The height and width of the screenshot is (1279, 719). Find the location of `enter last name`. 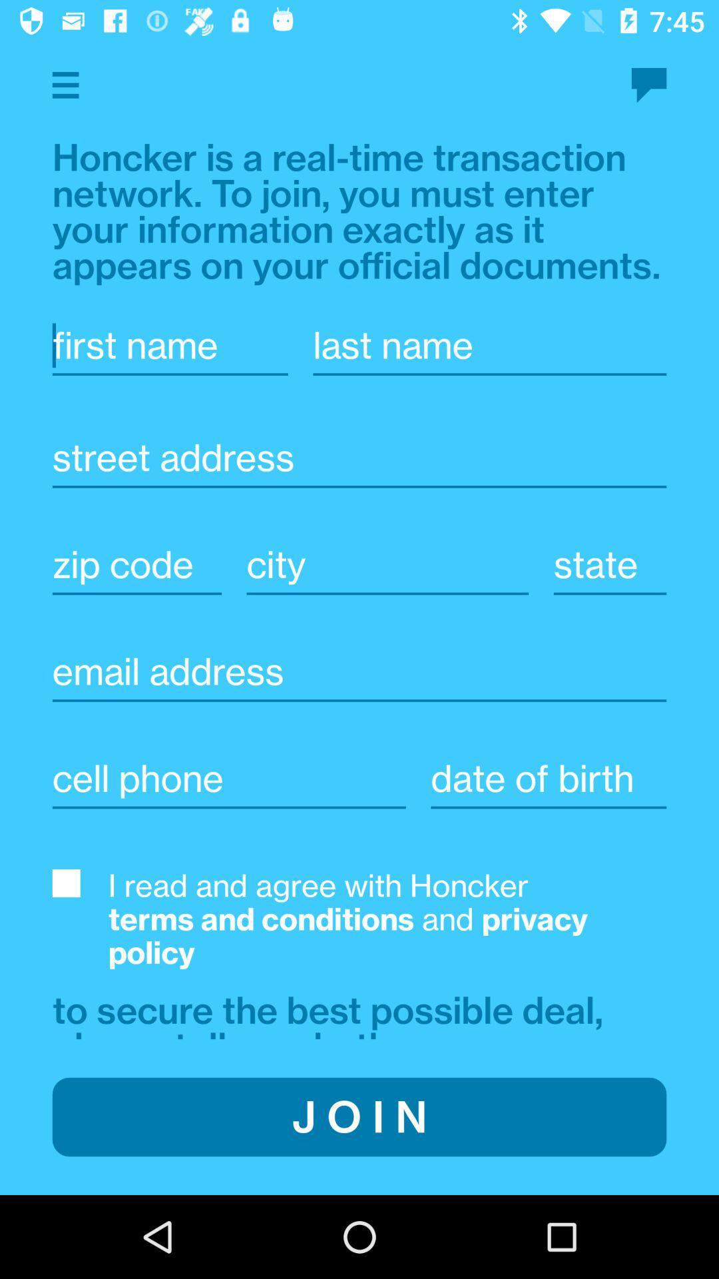

enter last name is located at coordinates (490, 345).